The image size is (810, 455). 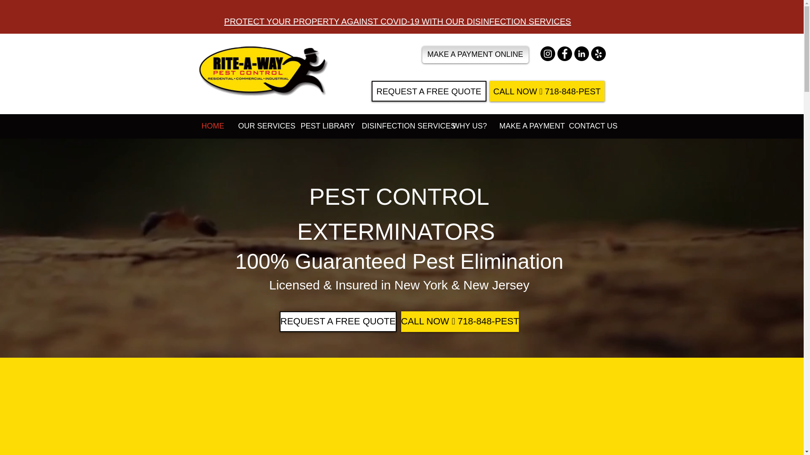 I want to click on WHY US?, so click(x=470, y=126).